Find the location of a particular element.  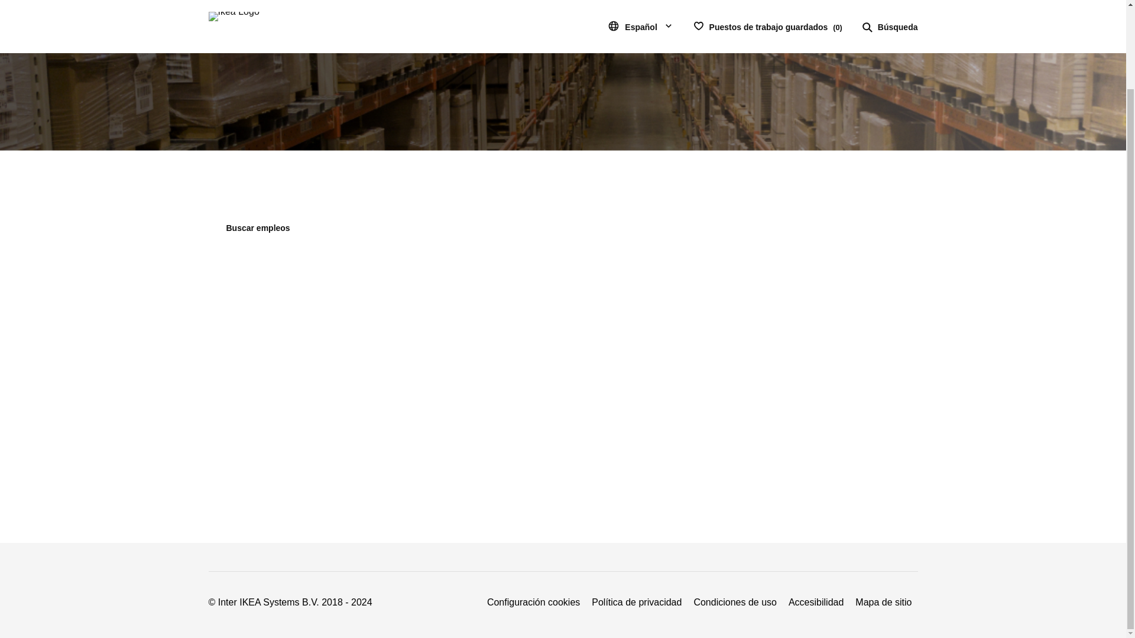

Condiciones de uso is located at coordinates (735, 602).